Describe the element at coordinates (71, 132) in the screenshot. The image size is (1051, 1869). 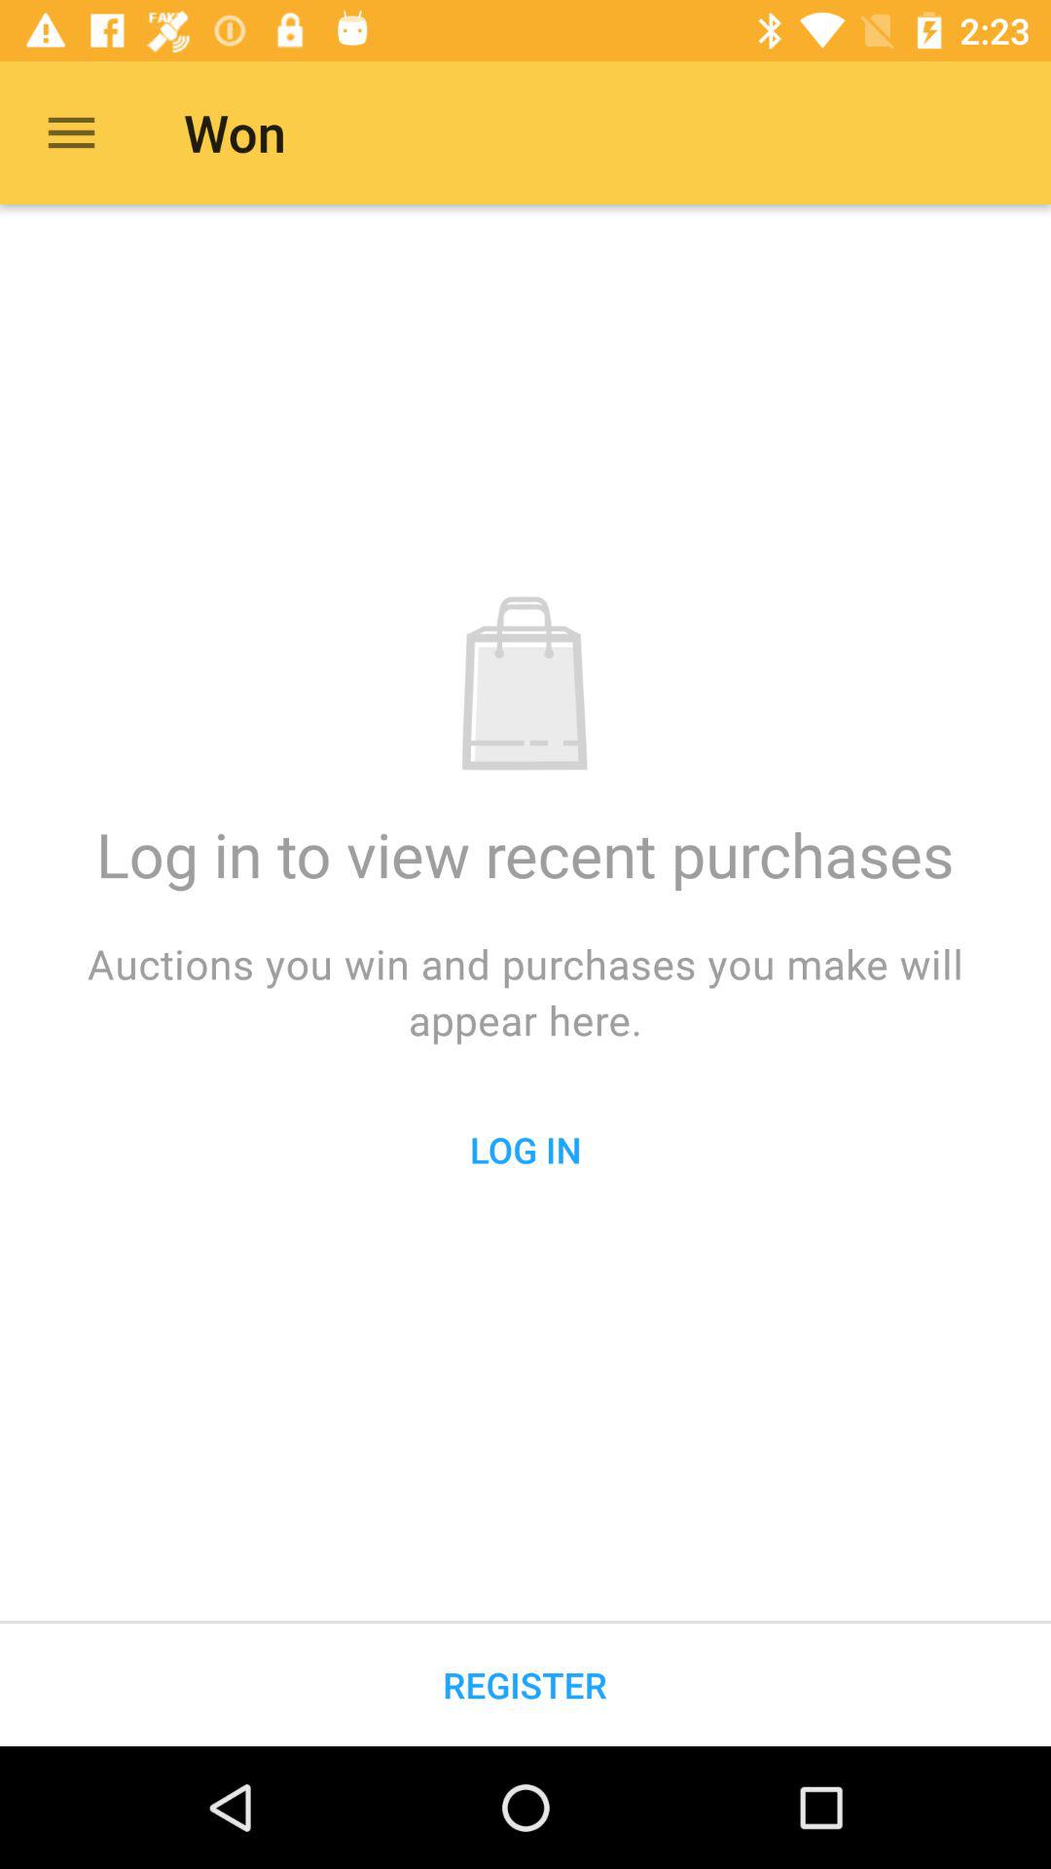
I see `launch the icon next to won` at that location.